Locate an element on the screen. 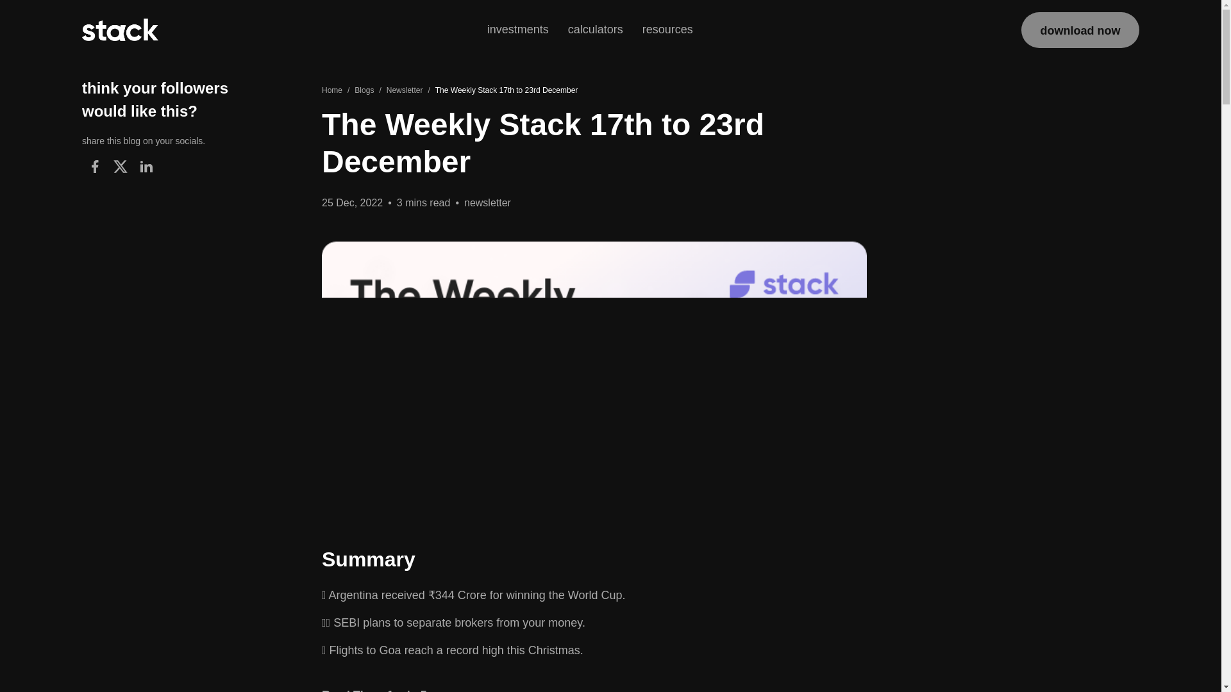  investments is located at coordinates (518, 29).